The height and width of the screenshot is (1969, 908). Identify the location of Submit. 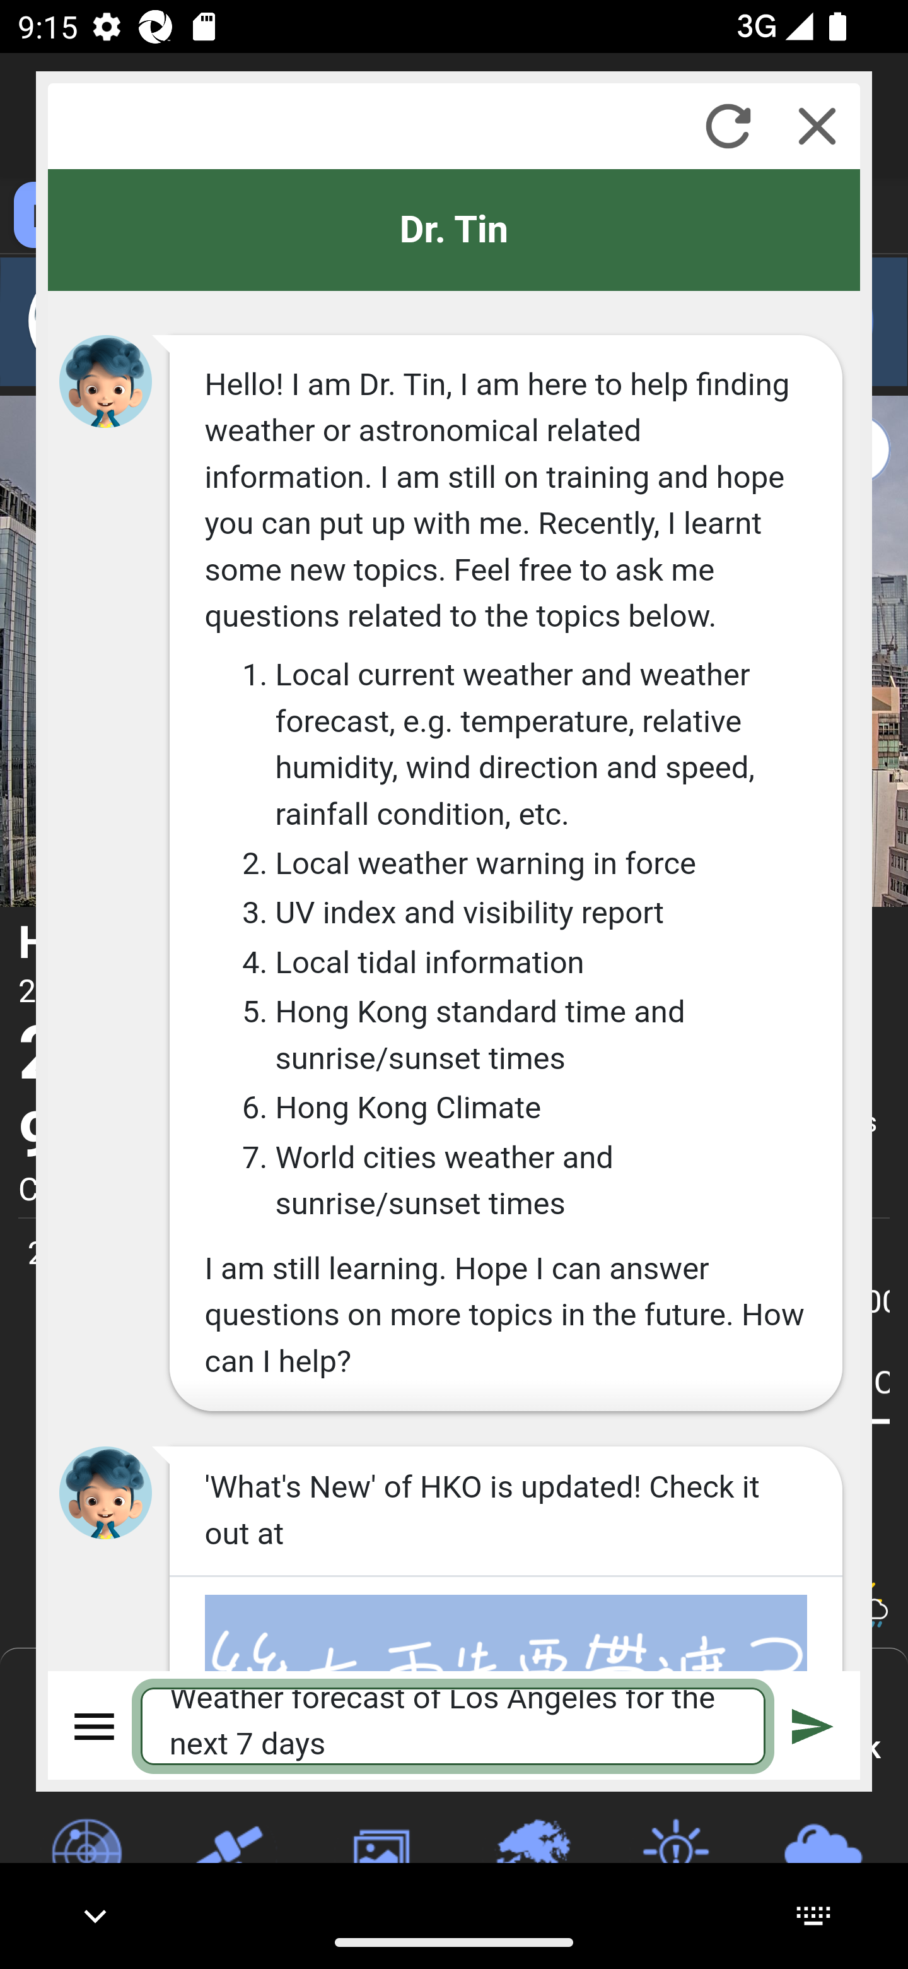
(813, 1725).